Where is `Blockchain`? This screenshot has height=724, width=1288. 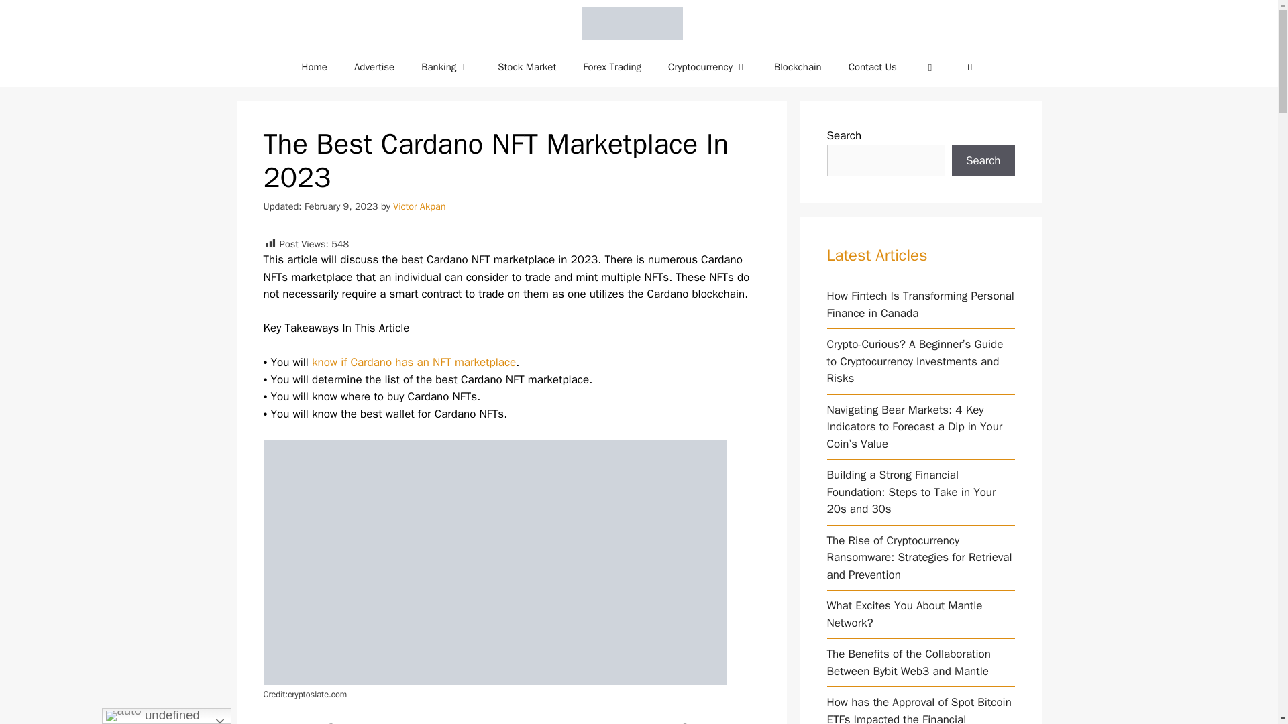
Blockchain is located at coordinates (798, 67).